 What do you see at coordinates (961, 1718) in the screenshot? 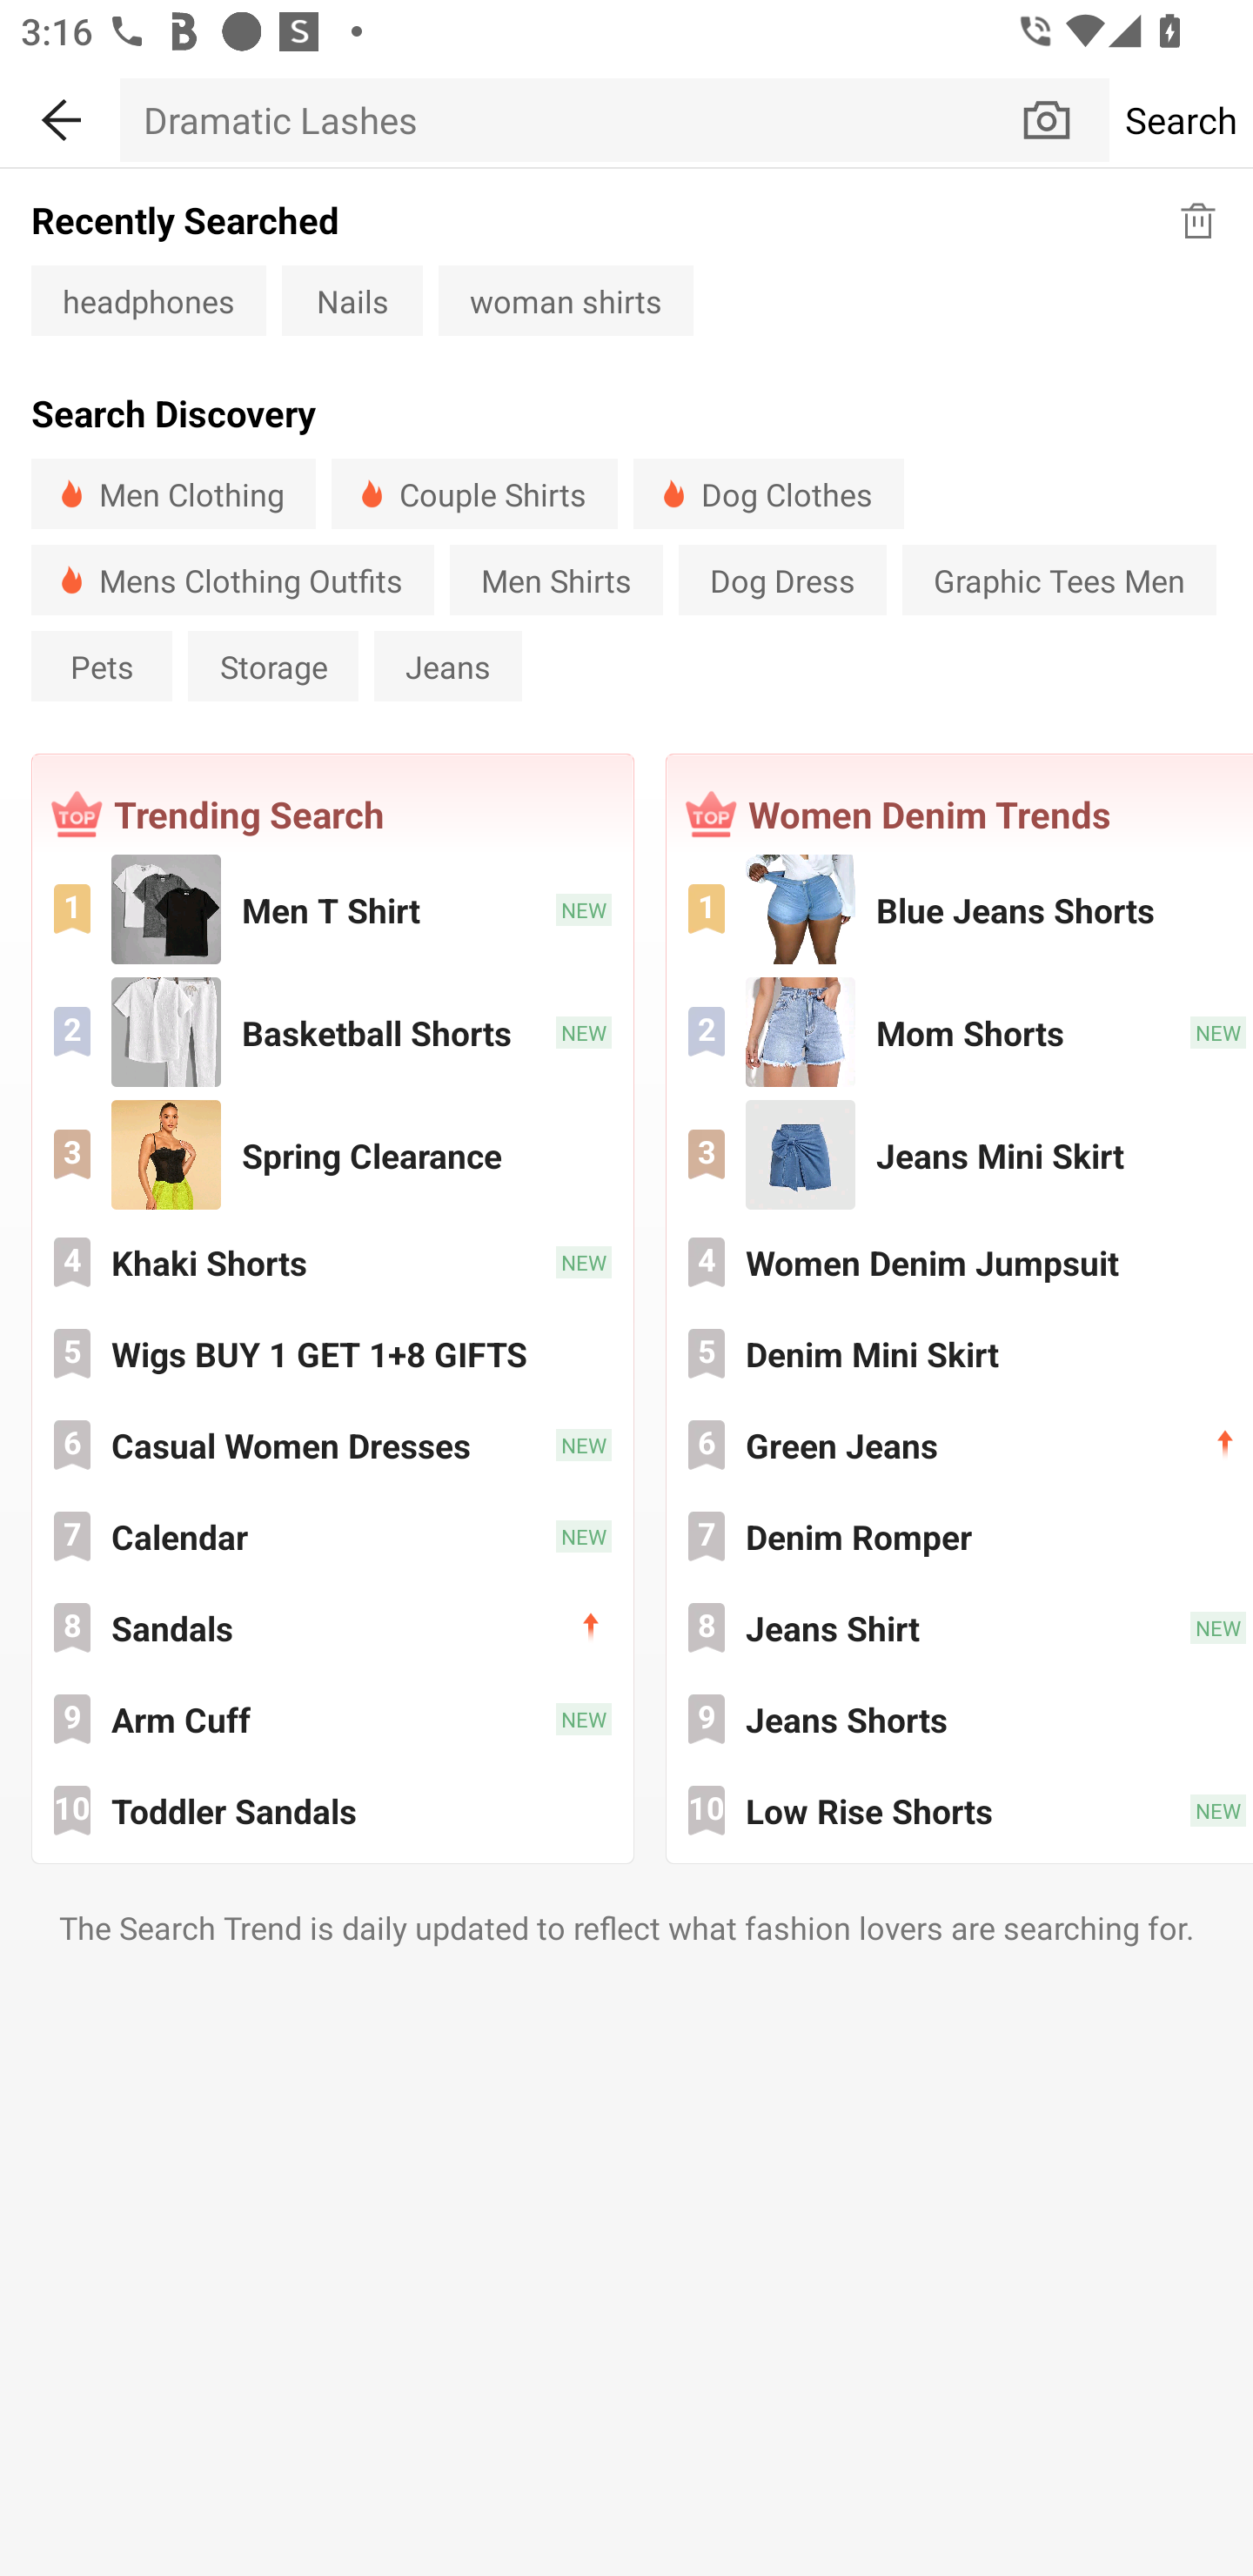
I see `Jeans Shorts 9 Jeans Shorts` at bounding box center [961, 1718].